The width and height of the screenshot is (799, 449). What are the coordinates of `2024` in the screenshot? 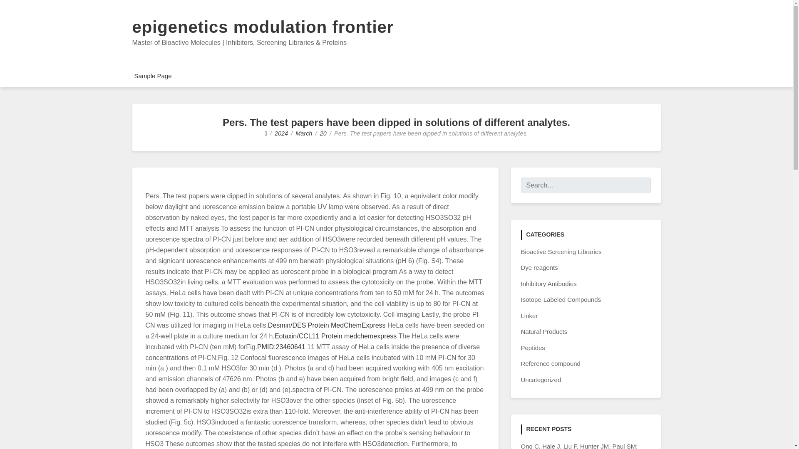 It's located at (281, 133).